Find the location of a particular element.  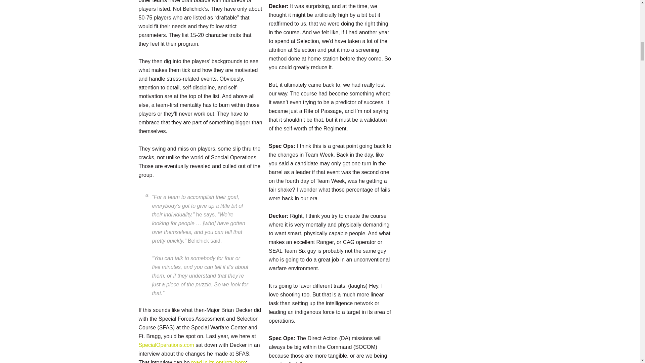

read in its entirety here is located at coordinates (218, 361).